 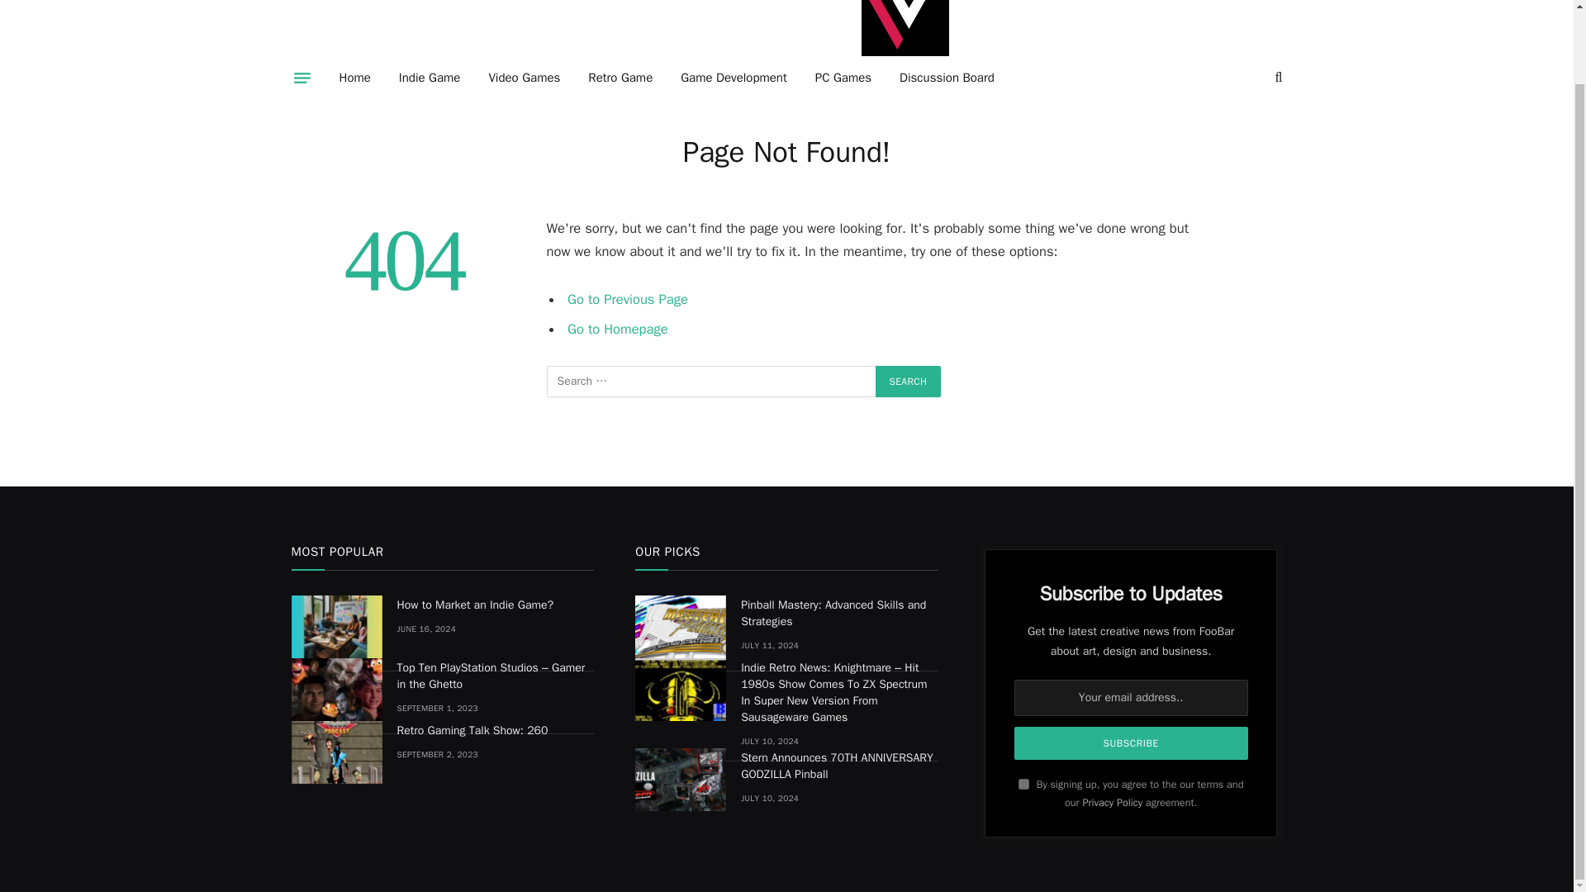 I want to click on on, so click(x=1023, y=783).